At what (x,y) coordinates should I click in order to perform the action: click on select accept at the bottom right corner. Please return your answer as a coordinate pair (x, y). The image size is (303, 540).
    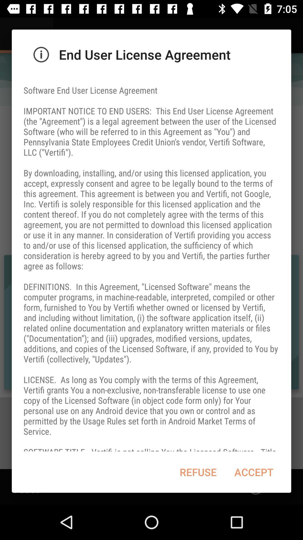
    Looking at the image, I should click on (254, 472).